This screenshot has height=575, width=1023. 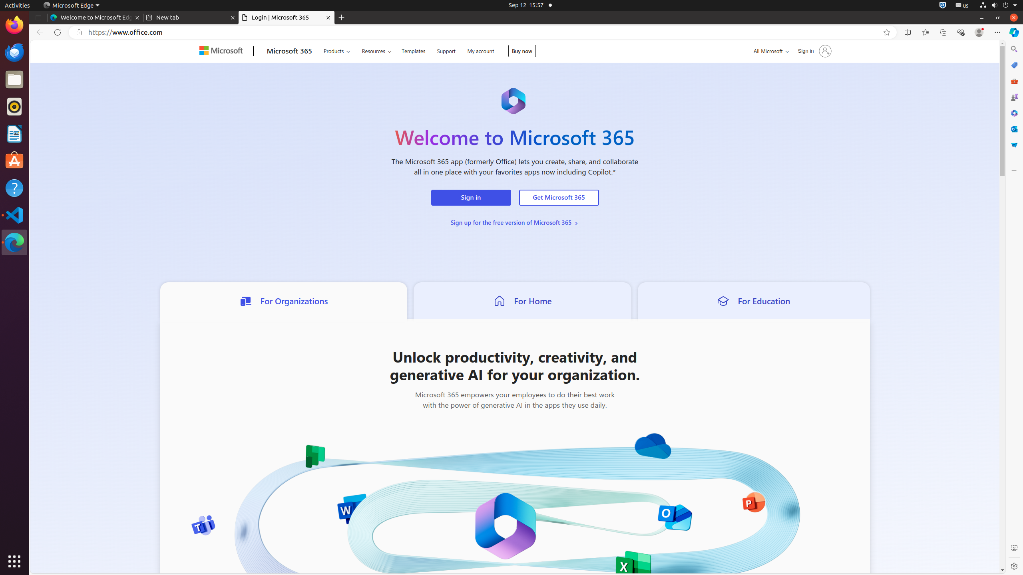 What do you see at coordinates (14, 133) in the screenshot?
I see `LibreOffice Writer` at bounding box center [14, 133].